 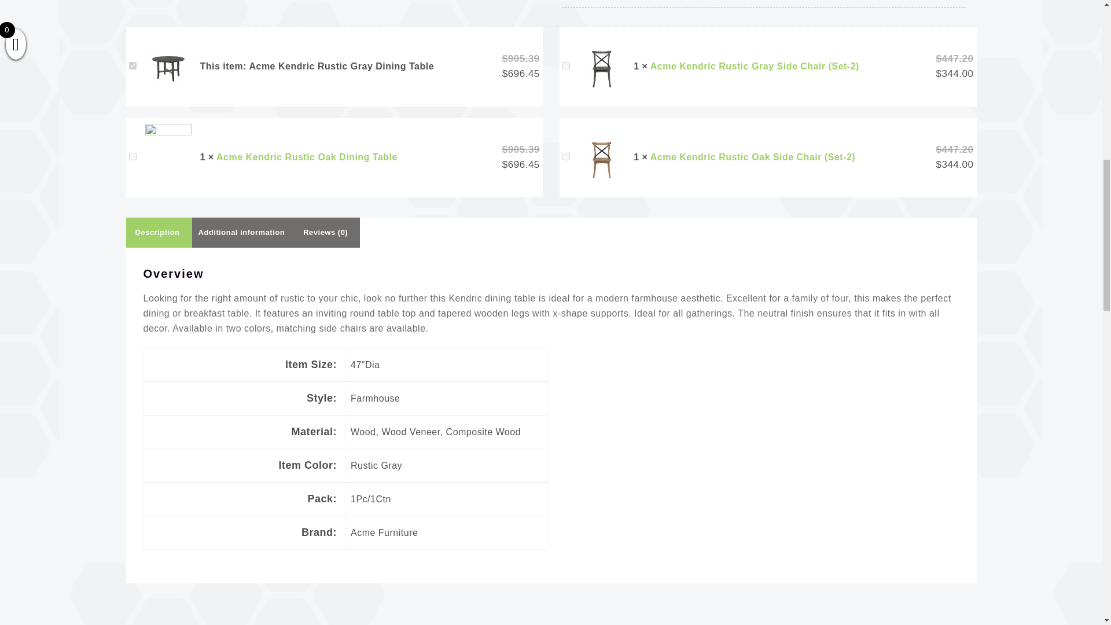 I want to click on on, so click(x=132, y=65).